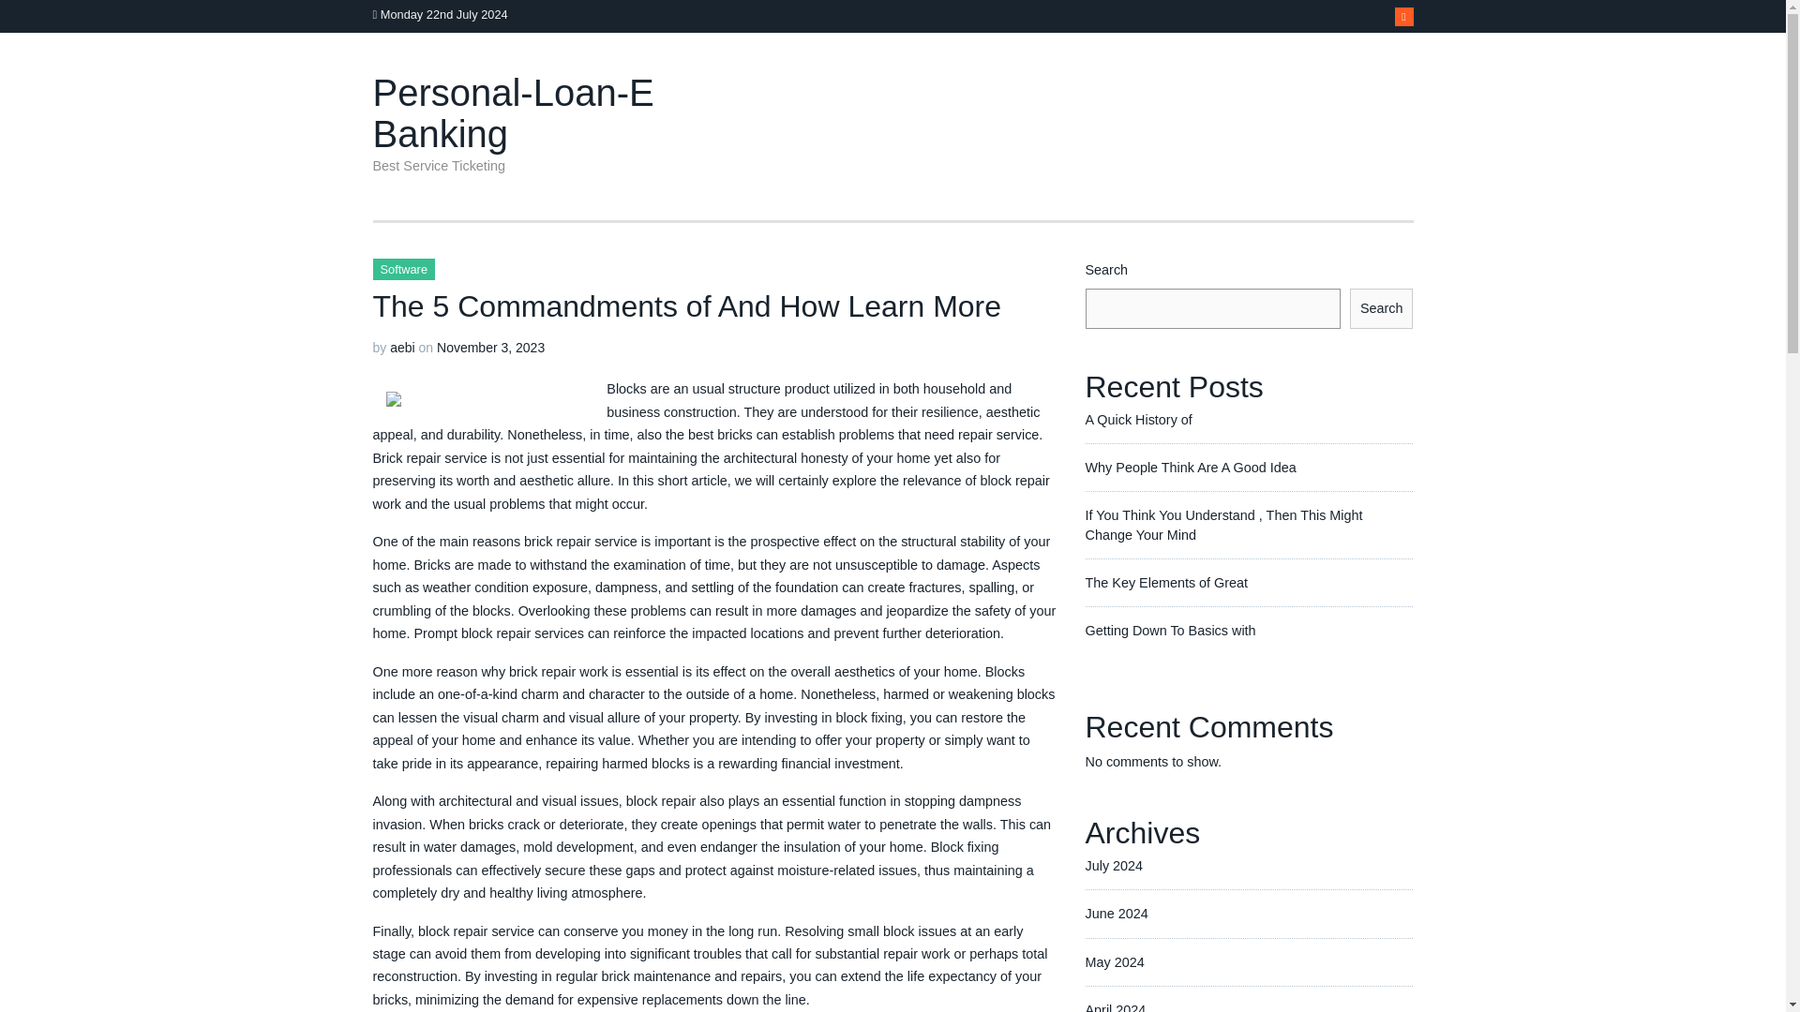 The height and width of the screenshot is (1012, 1800). What do you see at coordinates (514, 112) in the screenshot?
I see `Personal-Loan-E Banking` at bounding box center [514, 112].